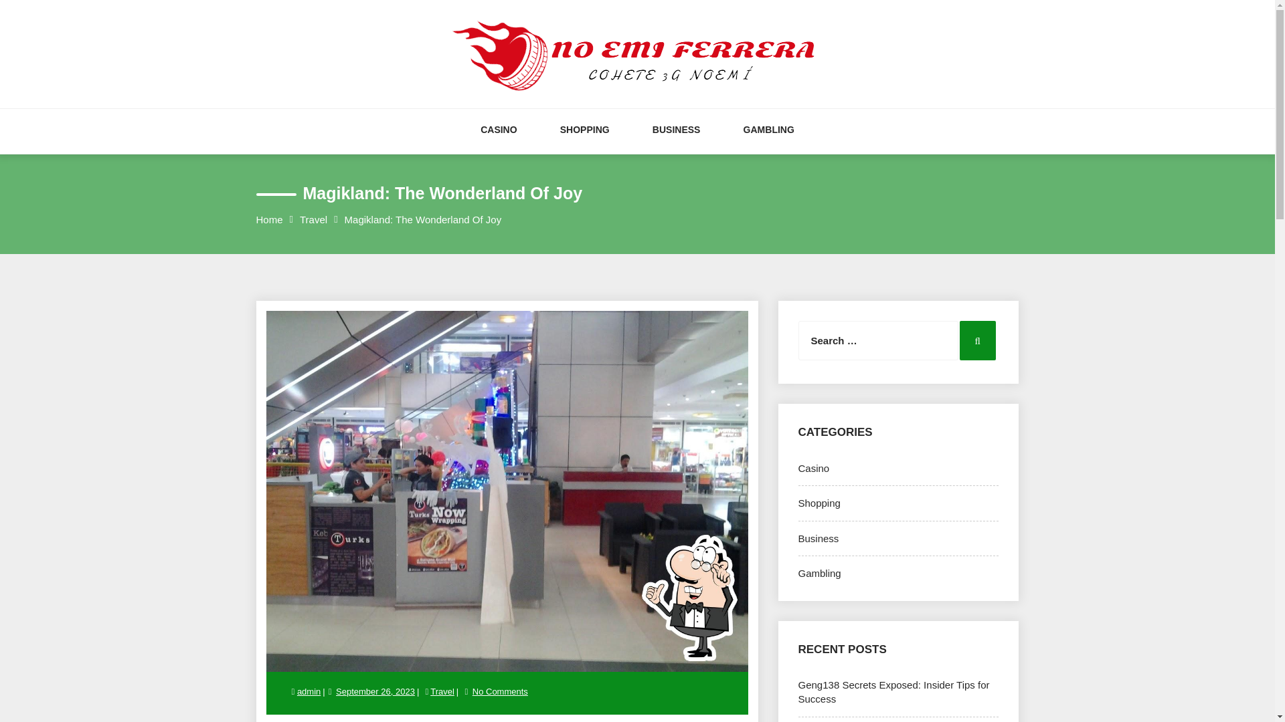 The width and height of the screenshot is (1285, 722). Describe the element at coordinates (813, 468) in the screenshot. I see `Casino` at that location.